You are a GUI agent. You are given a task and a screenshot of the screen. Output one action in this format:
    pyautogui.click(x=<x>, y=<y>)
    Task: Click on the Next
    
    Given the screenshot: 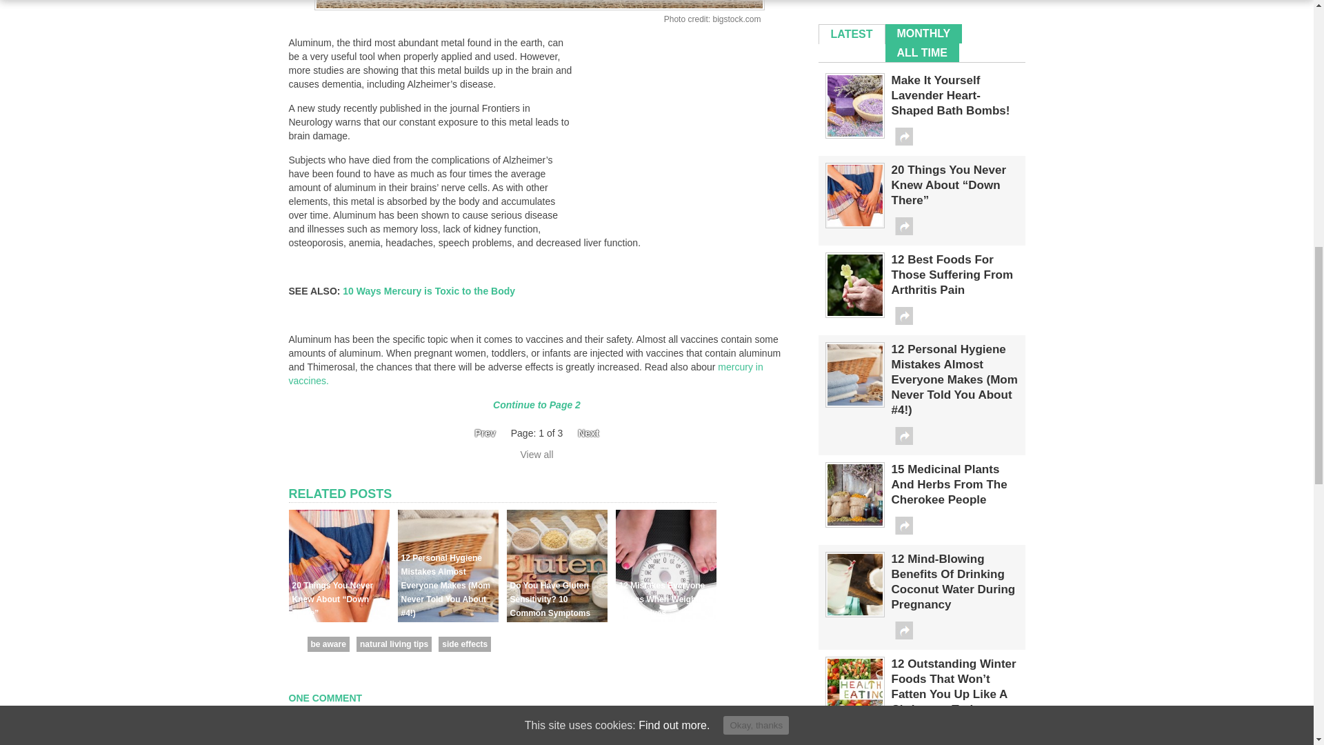 What is the action you would take?
    pyautogui.click(x=592, y=433)
    